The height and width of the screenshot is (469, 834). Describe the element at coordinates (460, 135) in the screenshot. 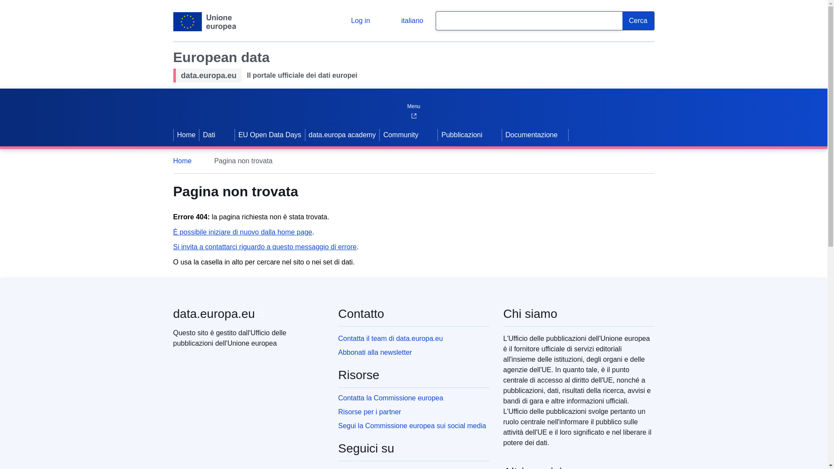

I see `Pubblicazioni` at that location.